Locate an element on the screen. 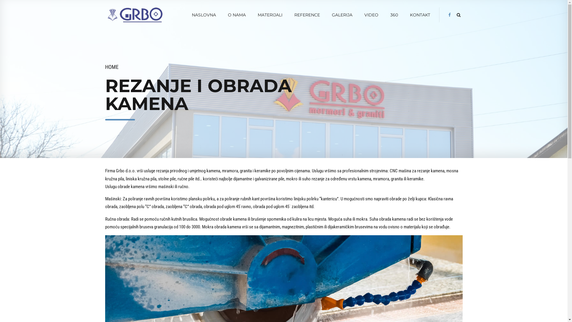 This screenshot has height=322, width=572. KONTAKT is located at coordinates (420, 15).